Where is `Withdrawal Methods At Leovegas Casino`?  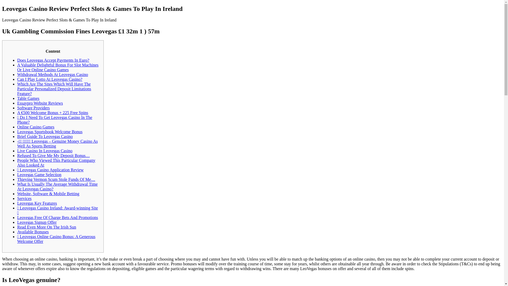 Withdrawal Methods At Leovegas Casino is located at coordinates (52, 75).